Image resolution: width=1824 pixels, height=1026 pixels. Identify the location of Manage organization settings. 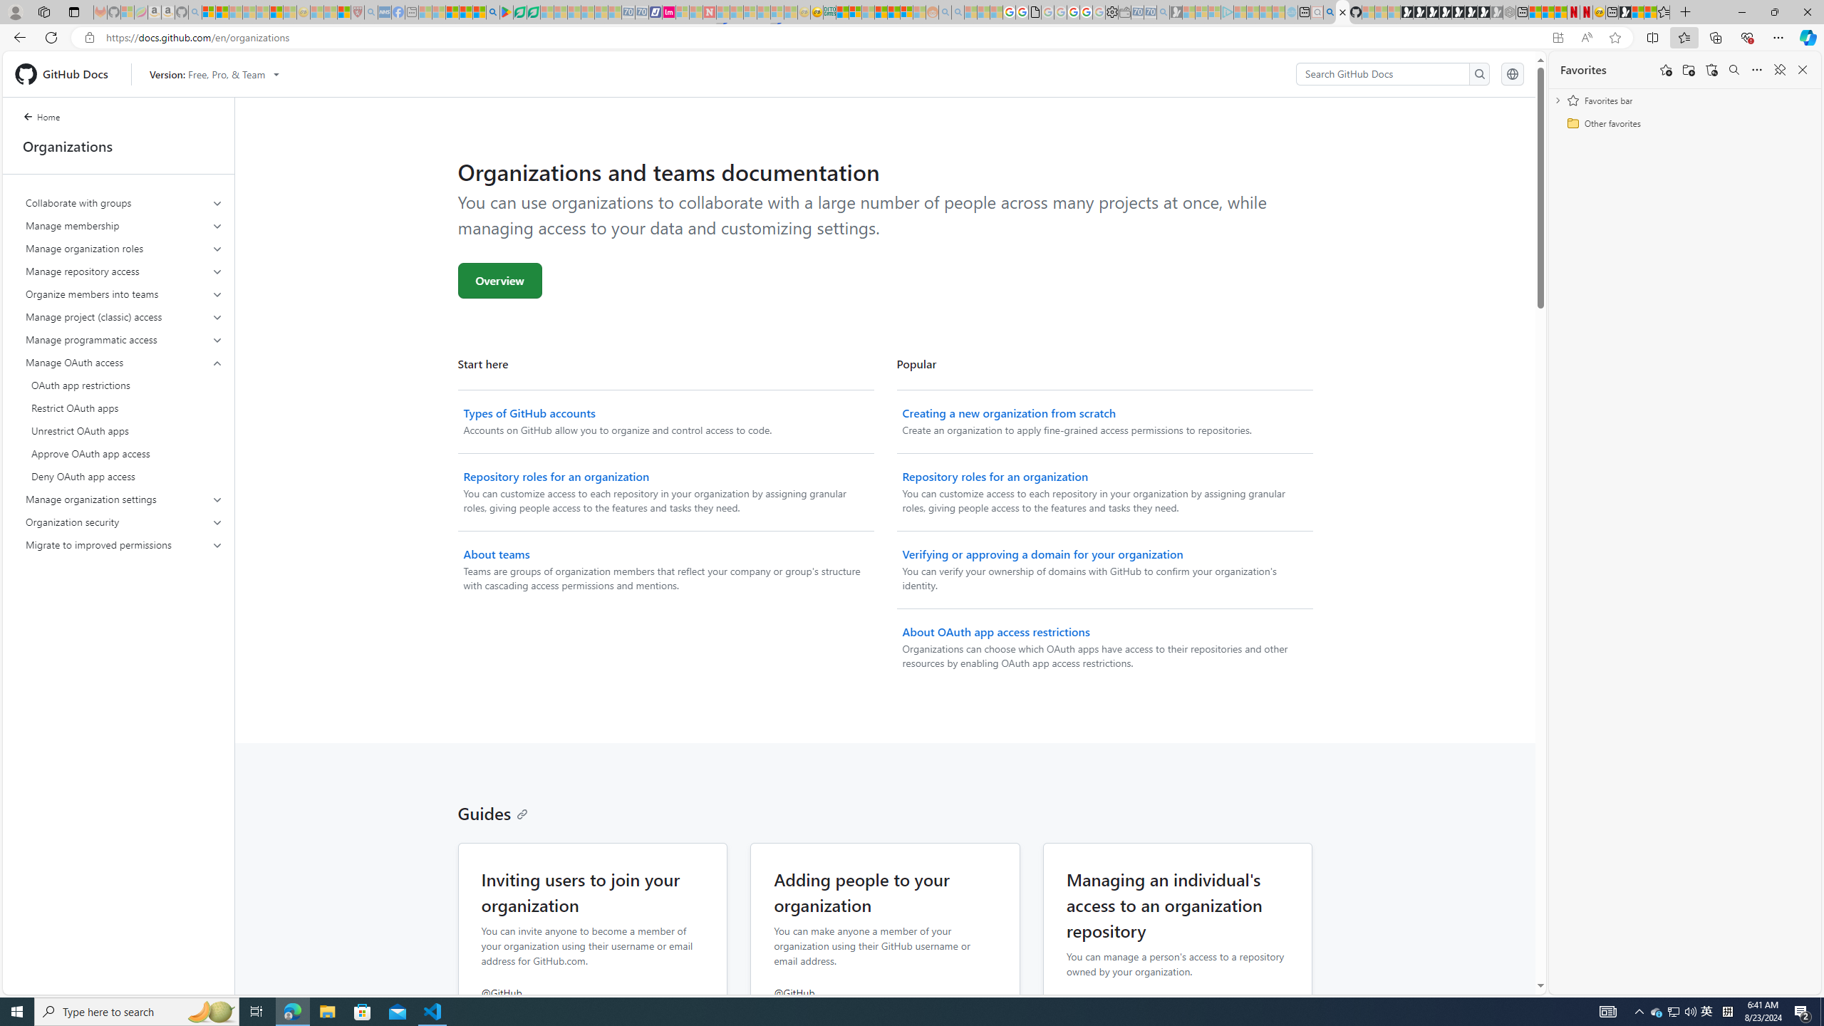
(124, 499).